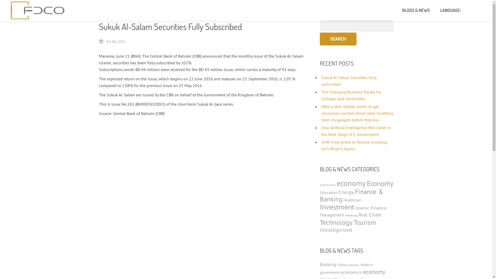  Describe the element at coordinates (213, 189) in the screenshot. I see `9 months ago` at that location.